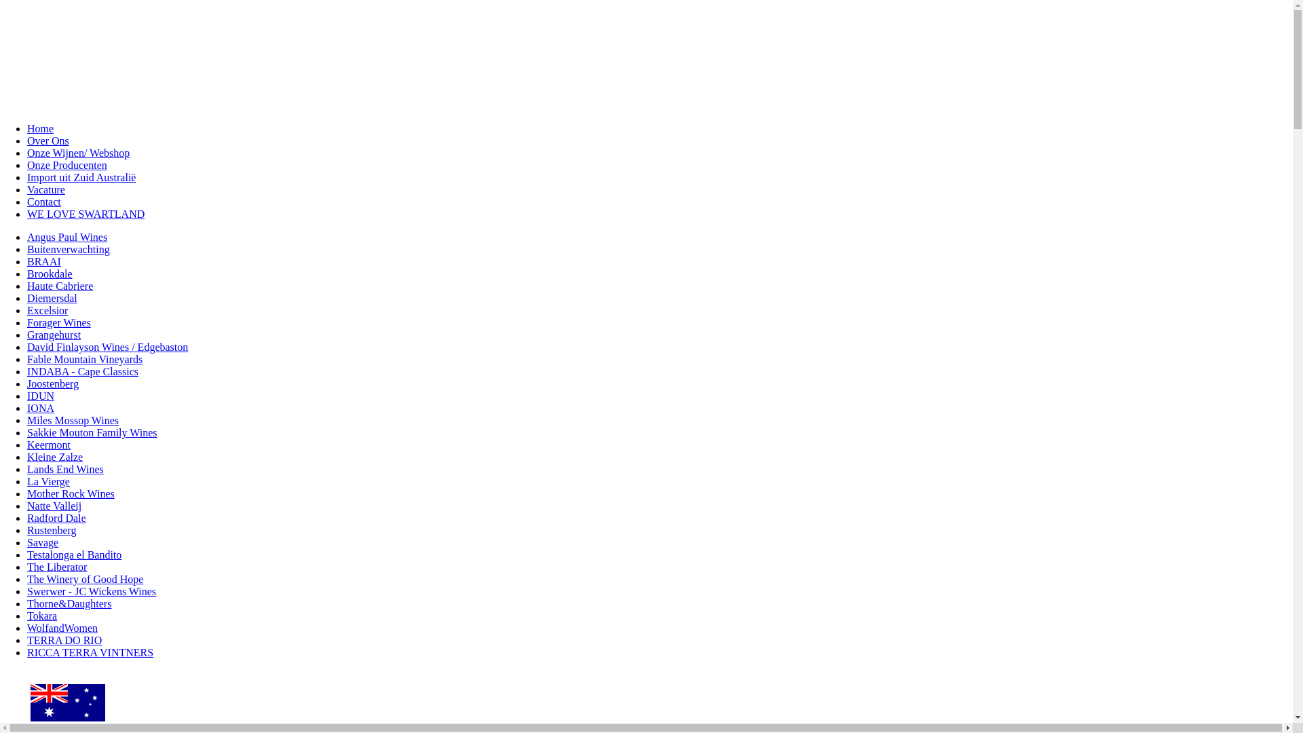 The height and width of the screenshot is (733, 1303). I want to click on Rustenberg, so click(52, 531).